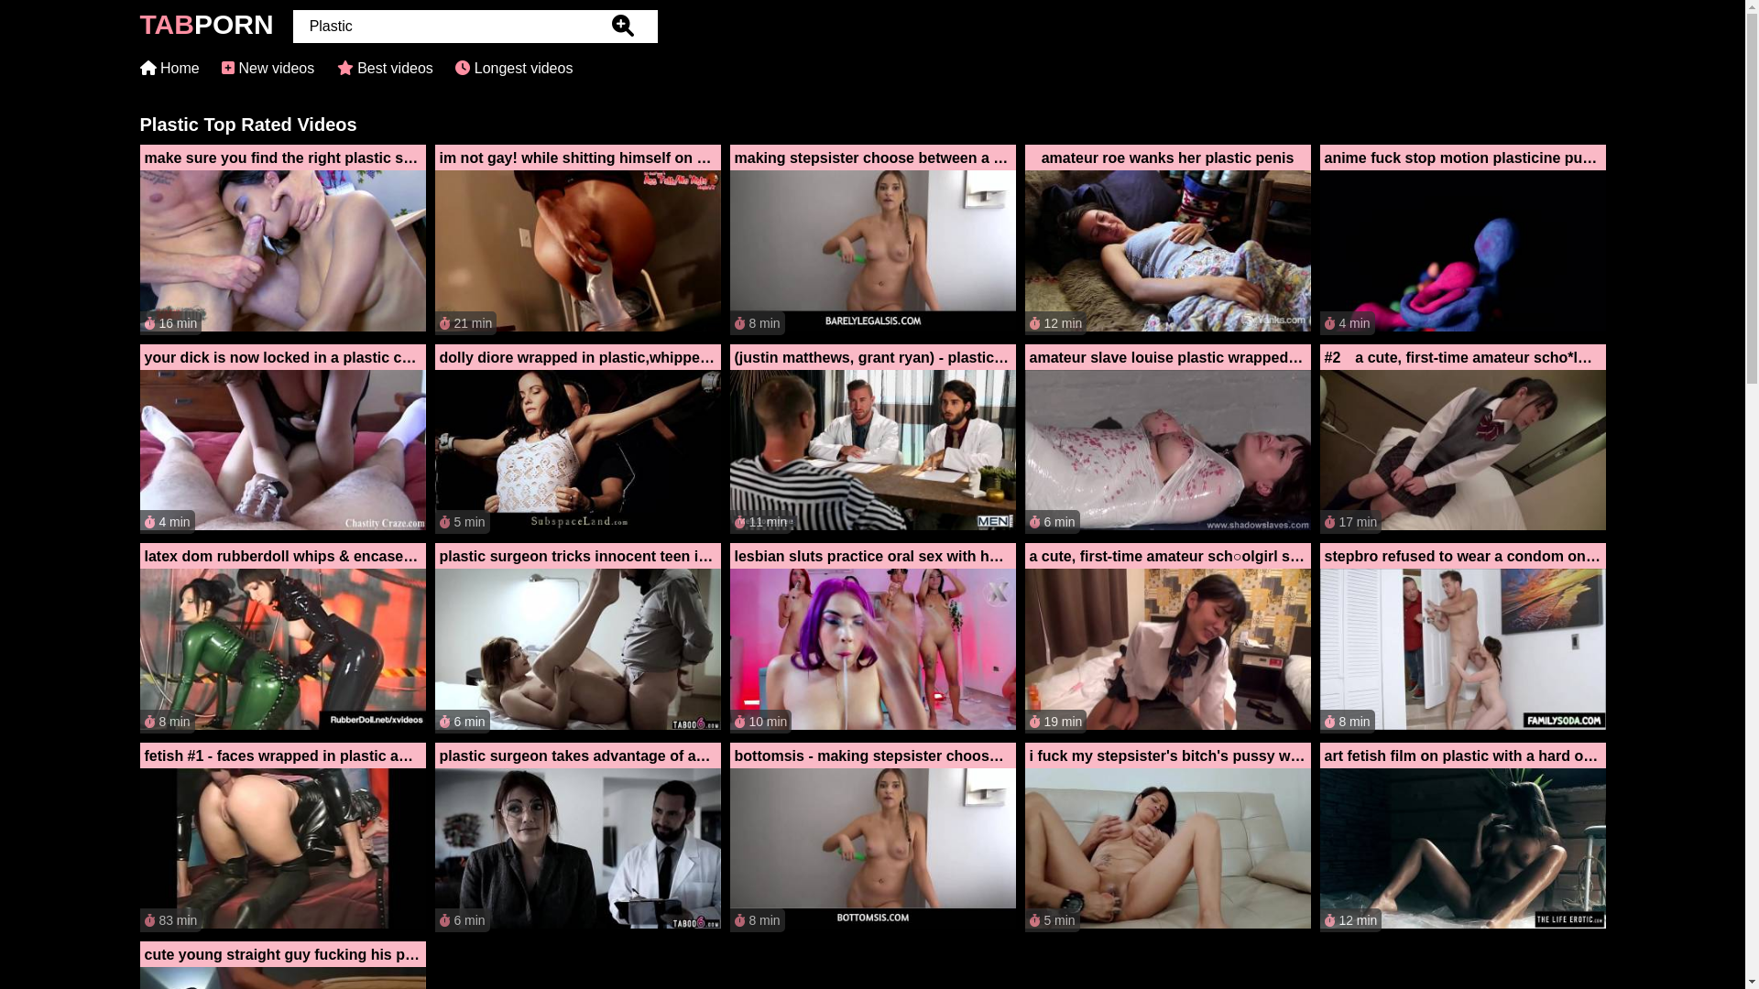 The image size is (1759, 989). What do you see at coordinates (577, 638) in the screenshot?
I see `6 min
plastic surgeon tricks innocent teen into fucking him` at bounding box center [577, 638].